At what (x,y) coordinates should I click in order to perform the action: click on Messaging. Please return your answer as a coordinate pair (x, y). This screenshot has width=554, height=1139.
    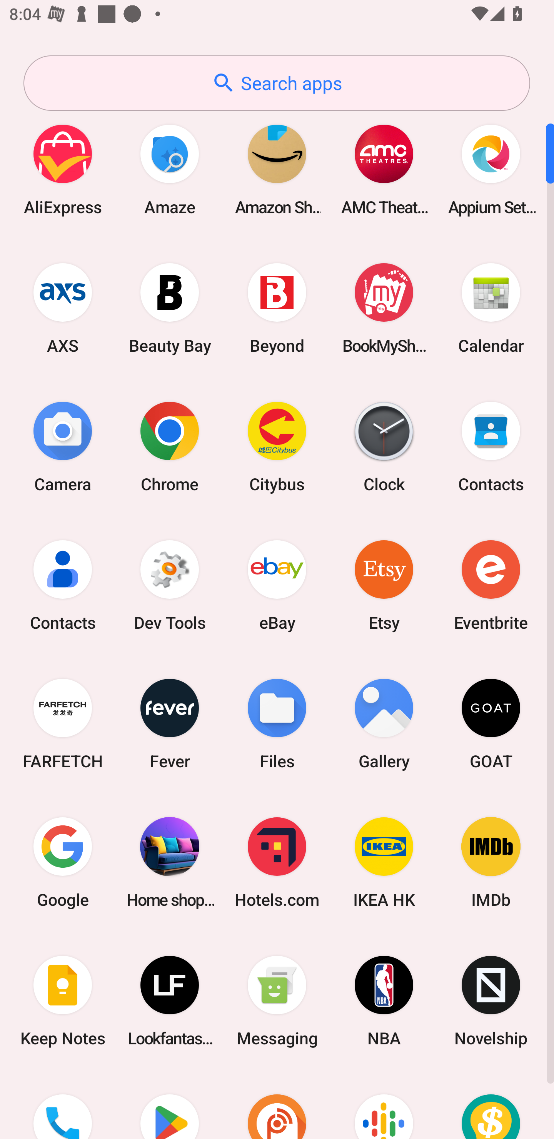
    Looking at the image, I should click on (277, 1001).